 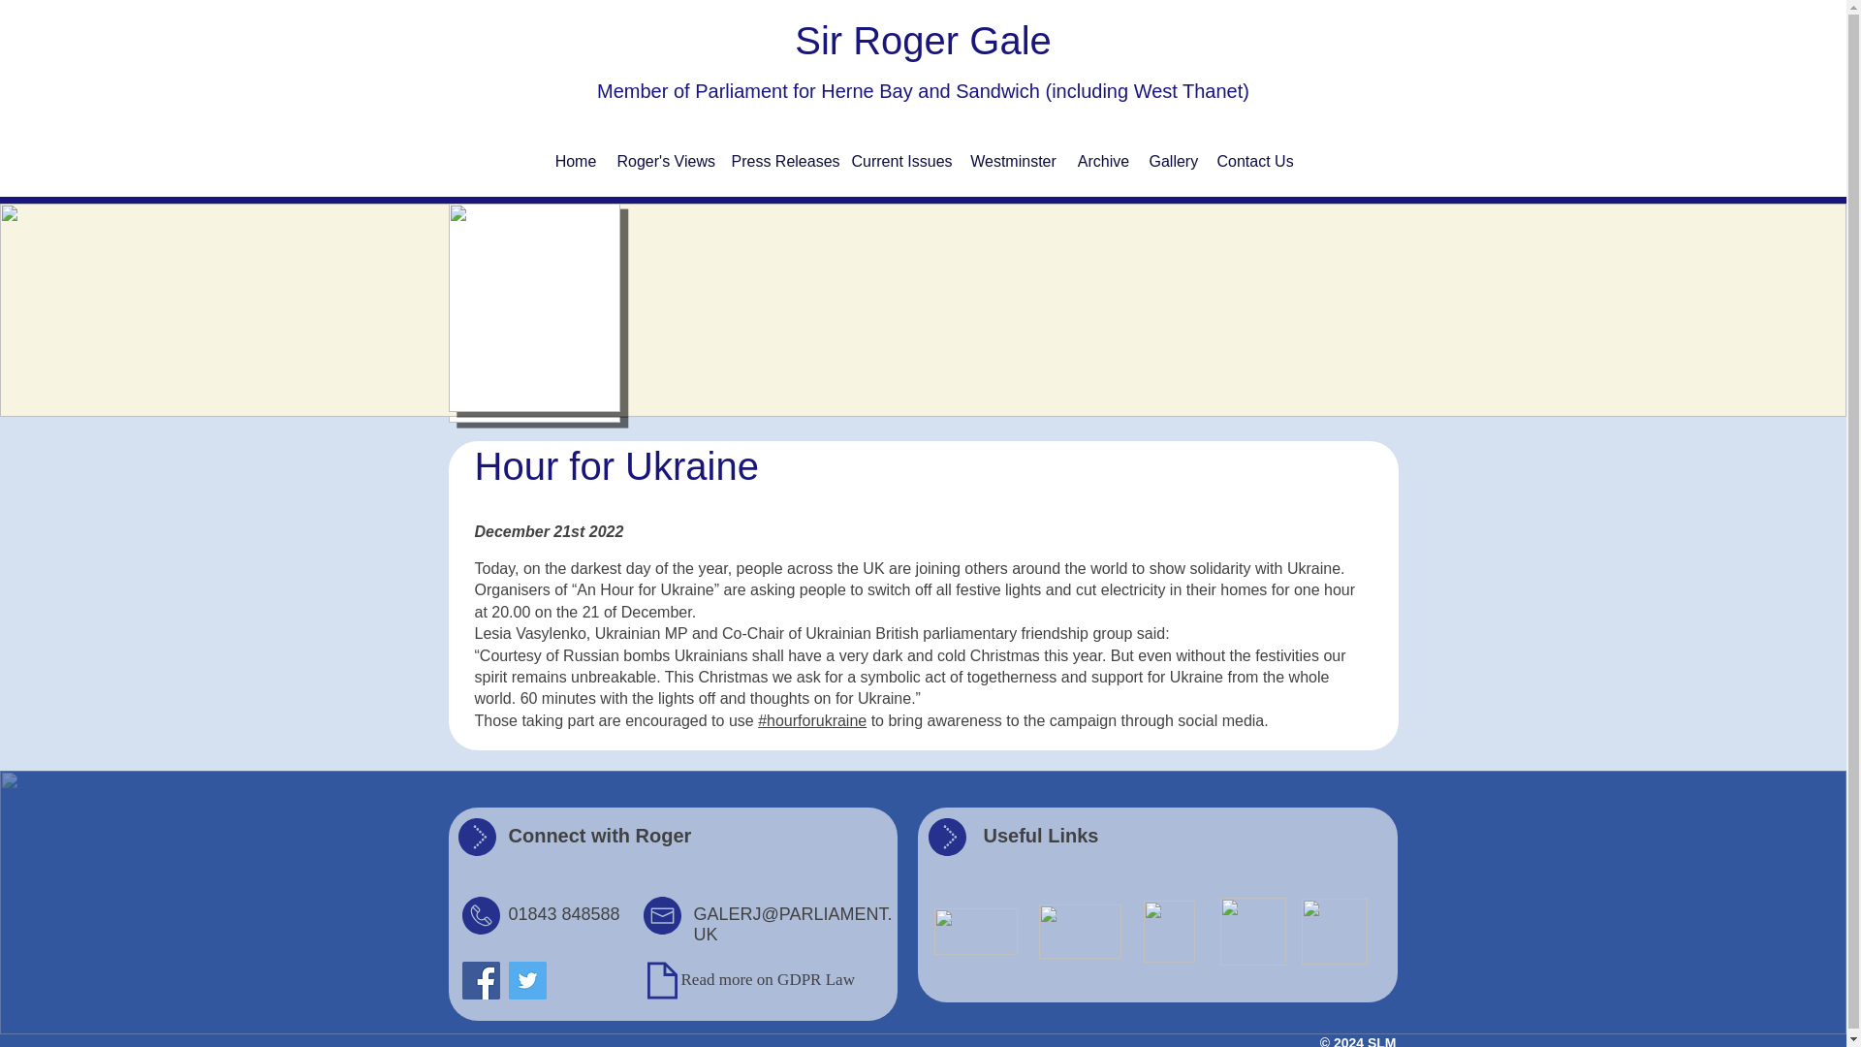 What do you see at coordinates (899, 161) in the screenshot?
I see `Current Issues` at bounding box center [899, 161].